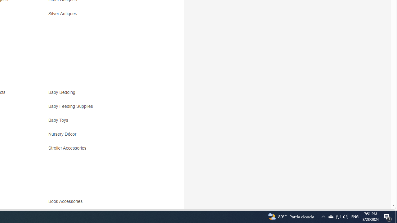  What do you see at coordinates (103, 16) in the screenshot?
I see `Silver Antiques` at bounding box center [103, 16].